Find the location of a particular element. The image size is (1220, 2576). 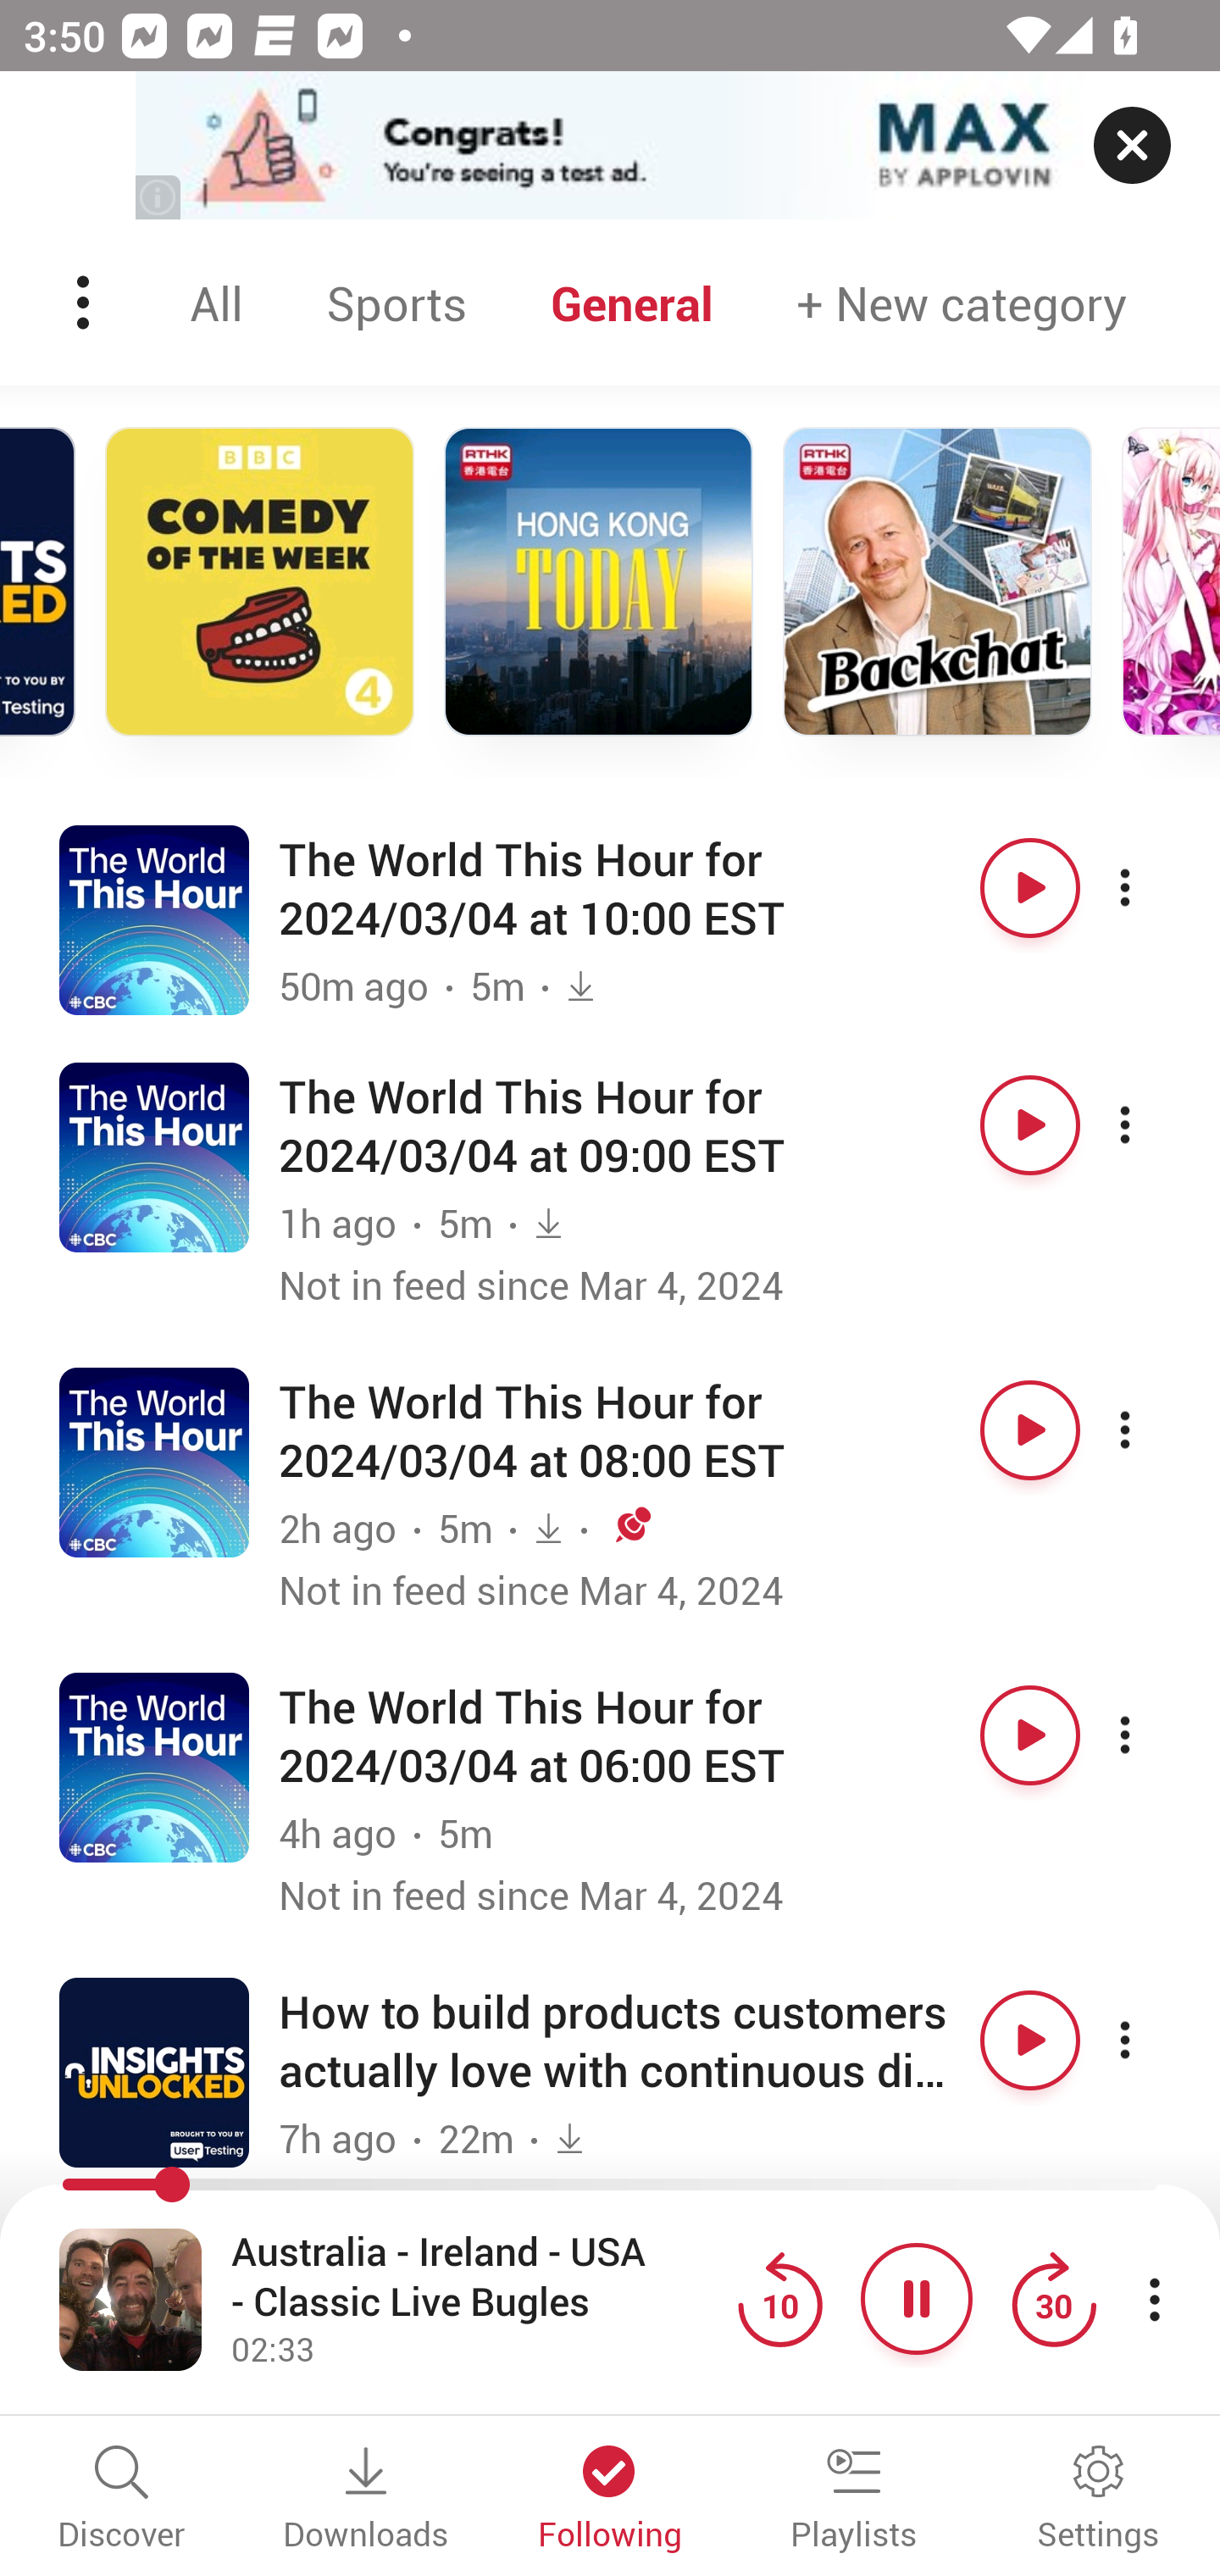

Backchat is located at coordinates (937, 581).